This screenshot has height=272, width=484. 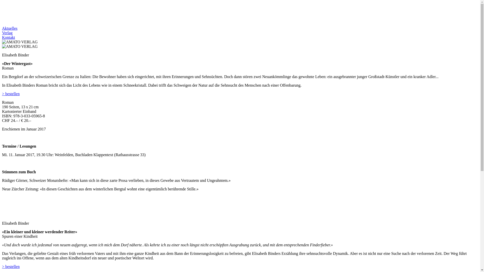 I want to click on Kontakt, so click(x=9, y=37).